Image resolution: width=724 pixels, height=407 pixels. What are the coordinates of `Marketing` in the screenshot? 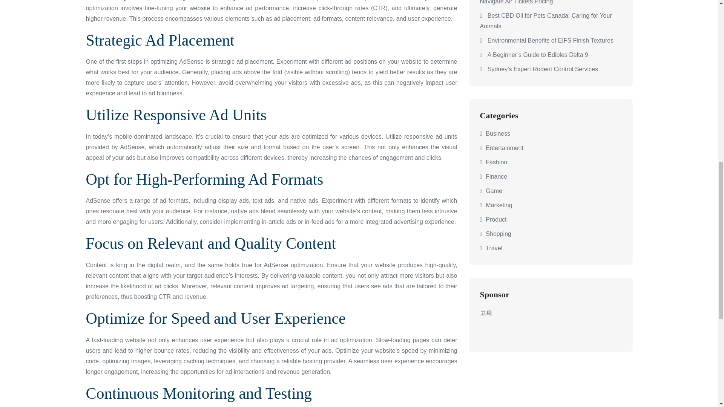 It's located at (499, 205).